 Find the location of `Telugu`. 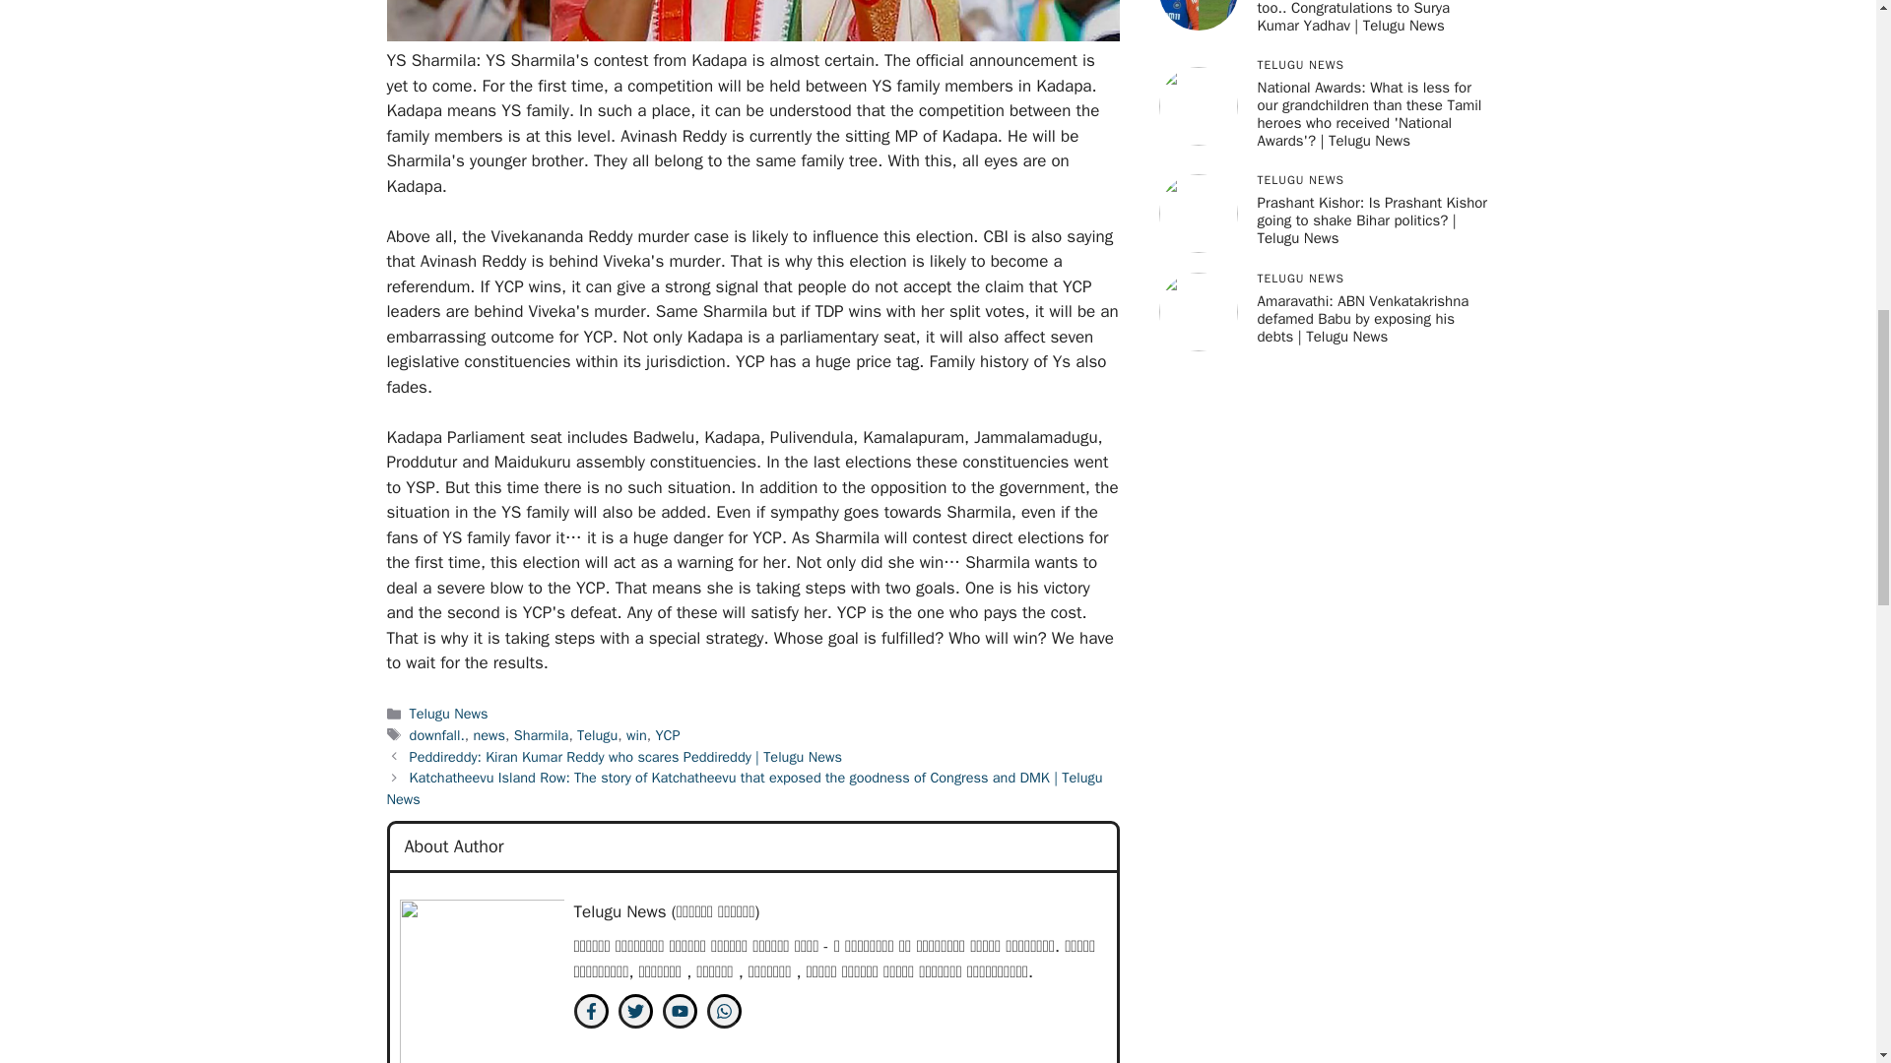

Telugu is located at coordinates (597, 734).